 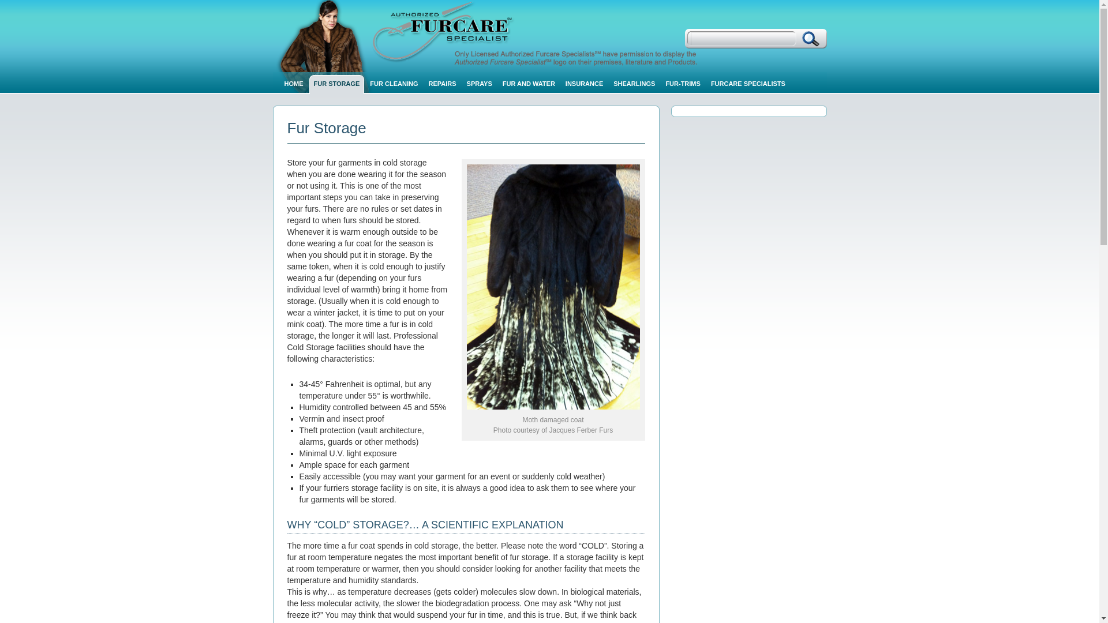 What do you see at coordinates (685, 84) in the screenshot?
I see `FUR-TRIMS` at bounding box center [685, 84].